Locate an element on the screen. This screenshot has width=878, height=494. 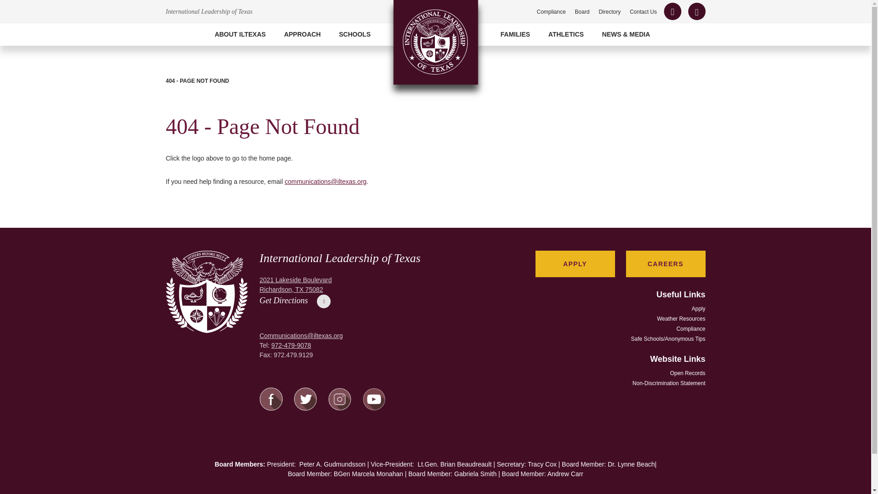
ILTexas Youtube is located at coordinates (373, 408).